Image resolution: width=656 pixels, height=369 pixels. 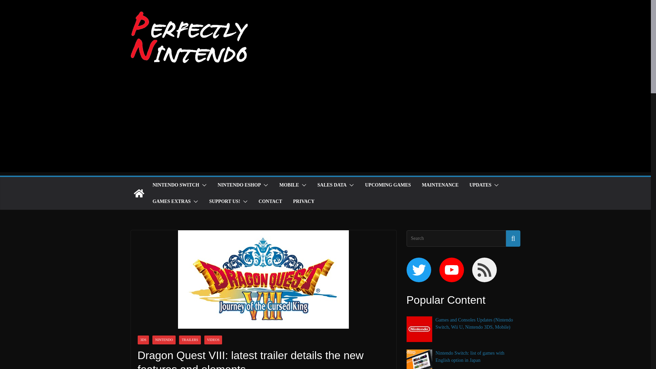 I want to click on UPDATES, so click(x=480, y=185).